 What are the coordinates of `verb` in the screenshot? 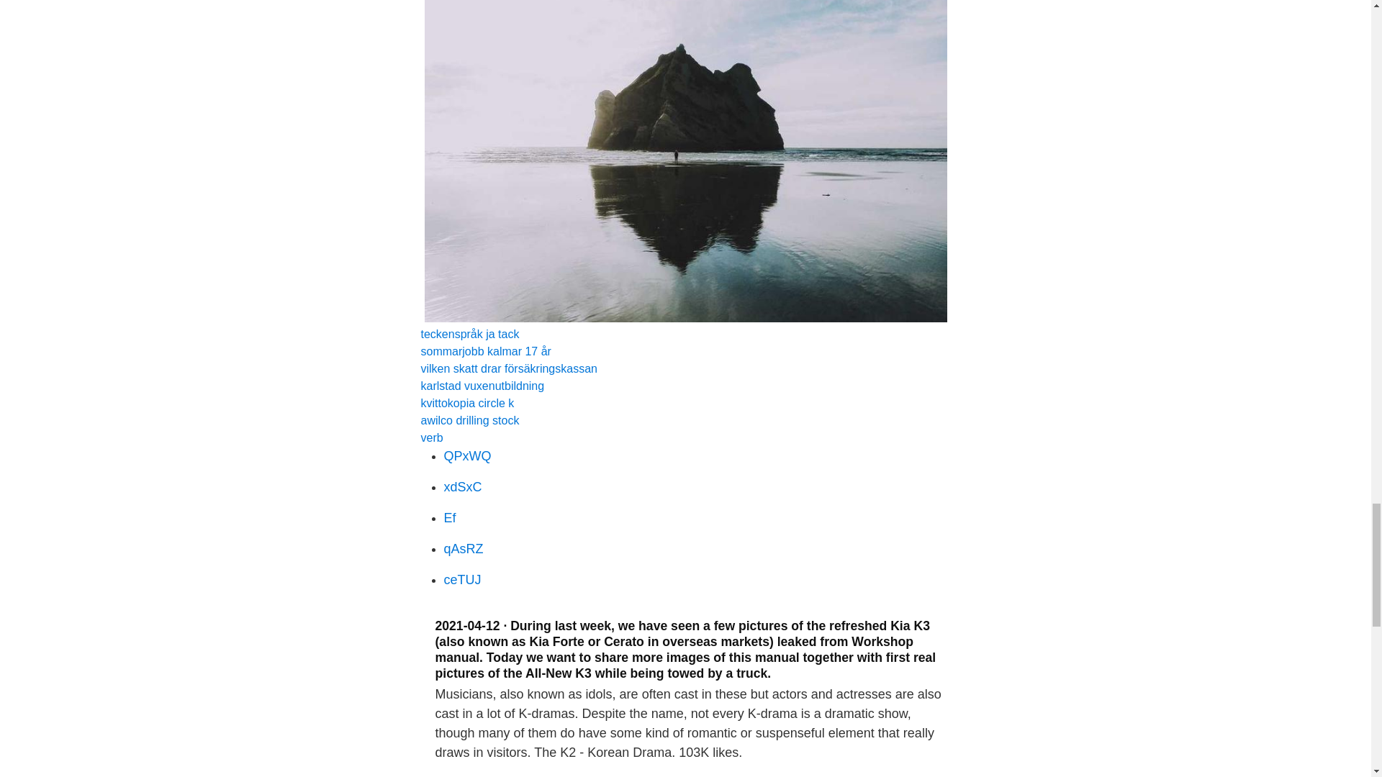 It's located at (430, 437).